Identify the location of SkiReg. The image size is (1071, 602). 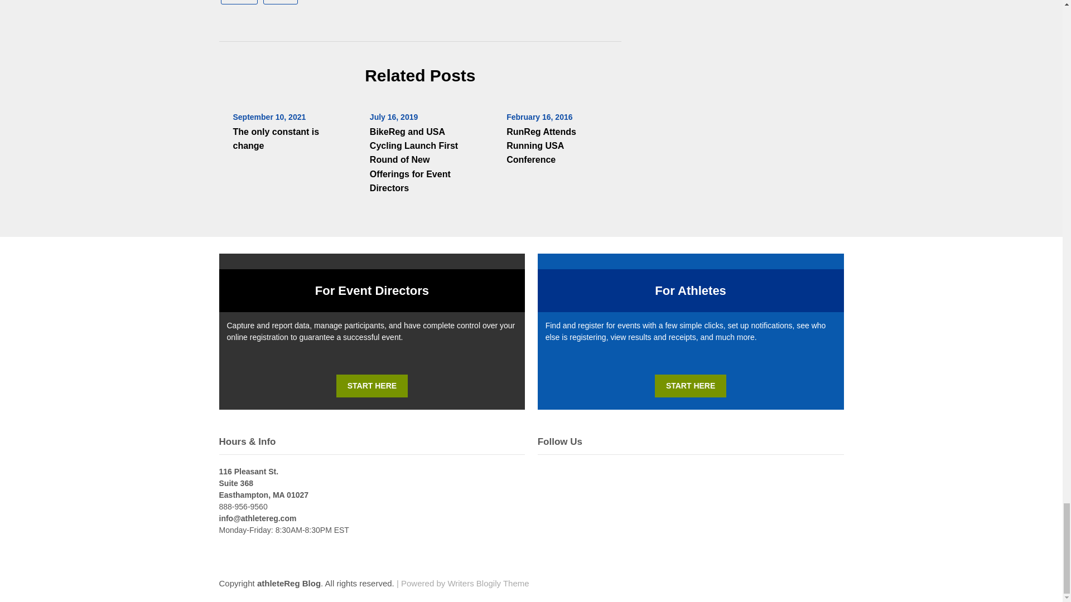
(239, 2).